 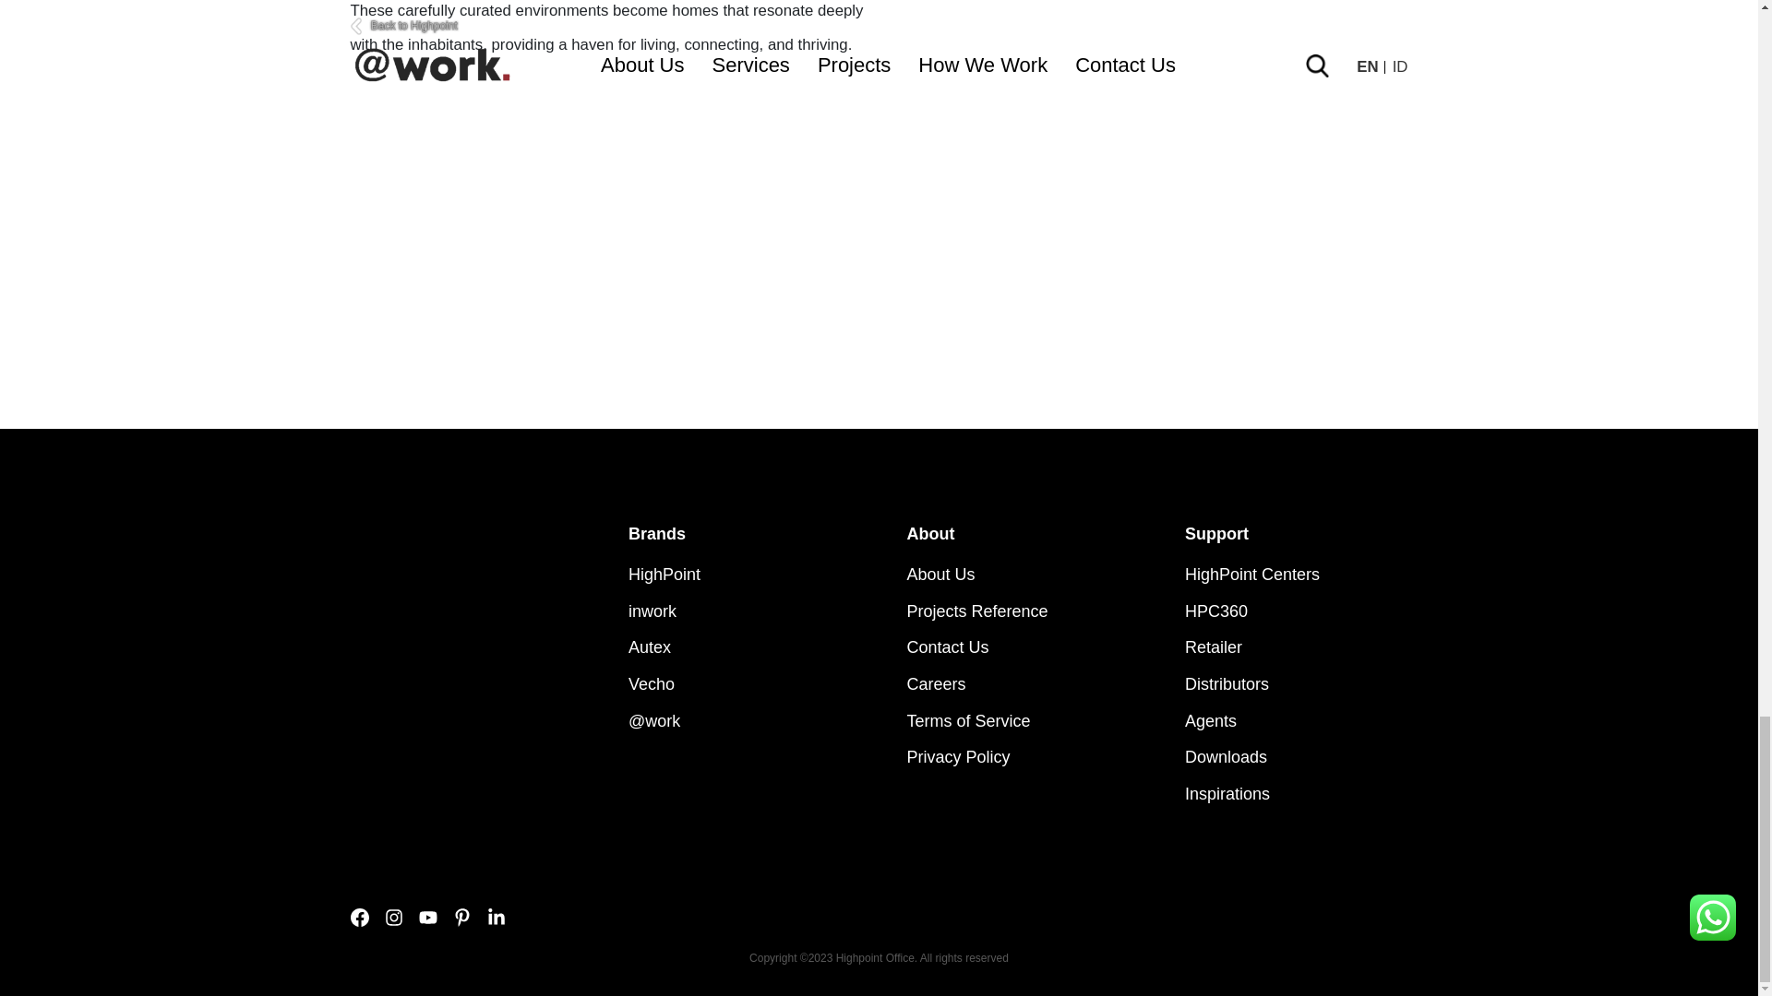 I want to click on About Us, so click(x=940, y=574).